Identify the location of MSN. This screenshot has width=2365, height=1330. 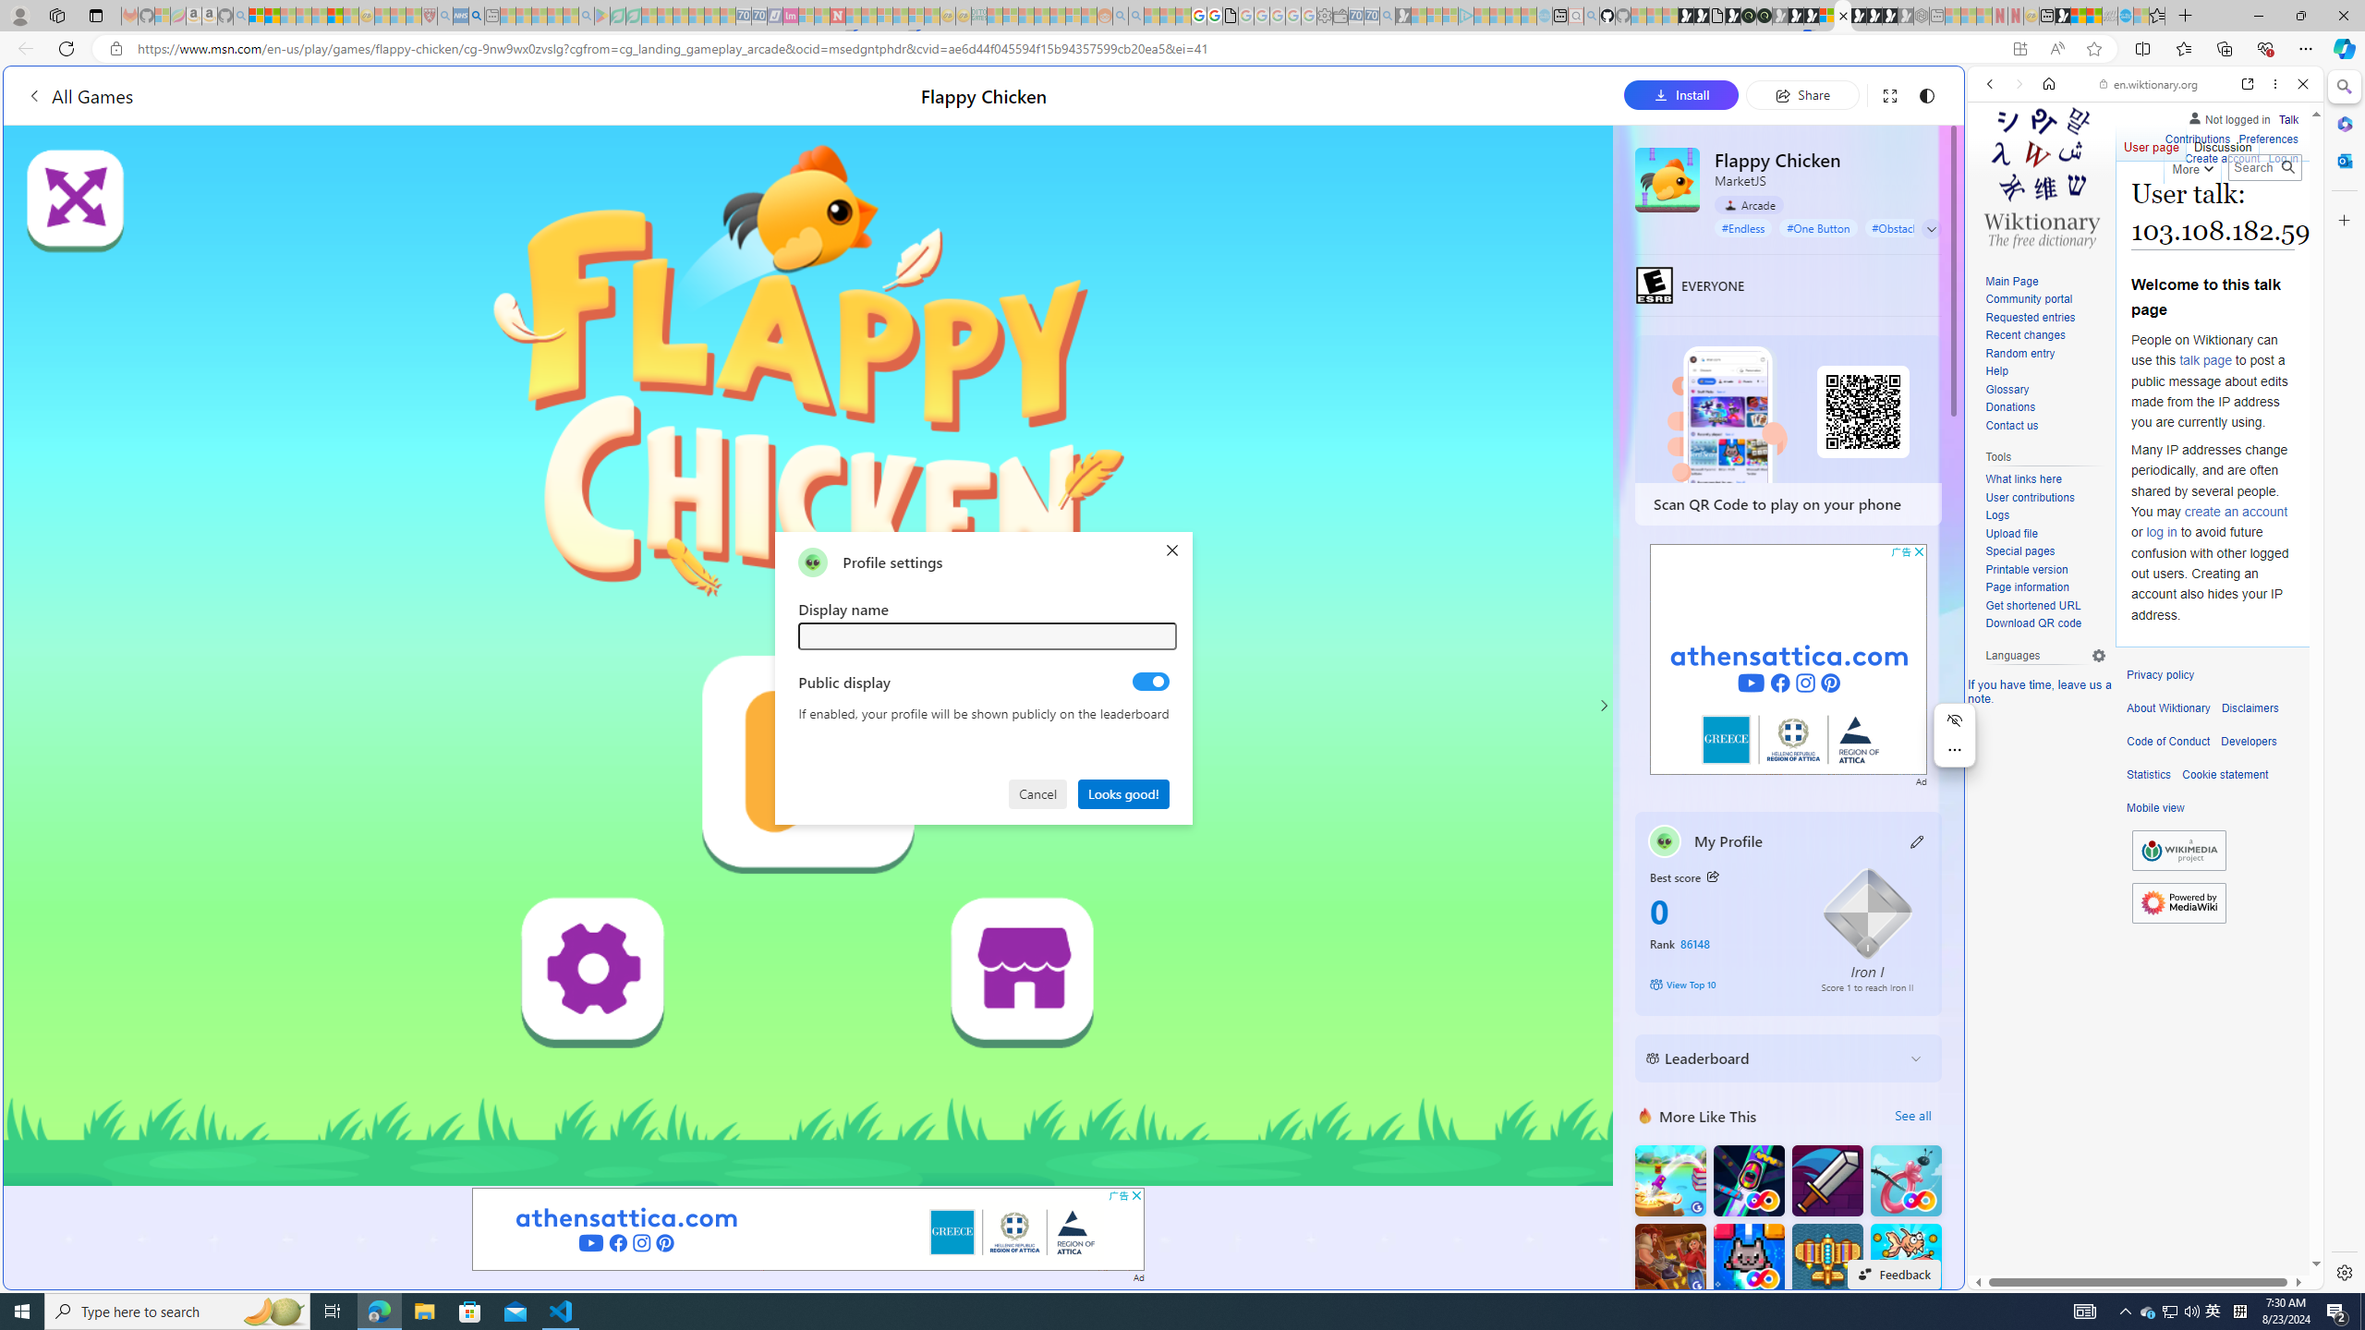
(1816, 872).